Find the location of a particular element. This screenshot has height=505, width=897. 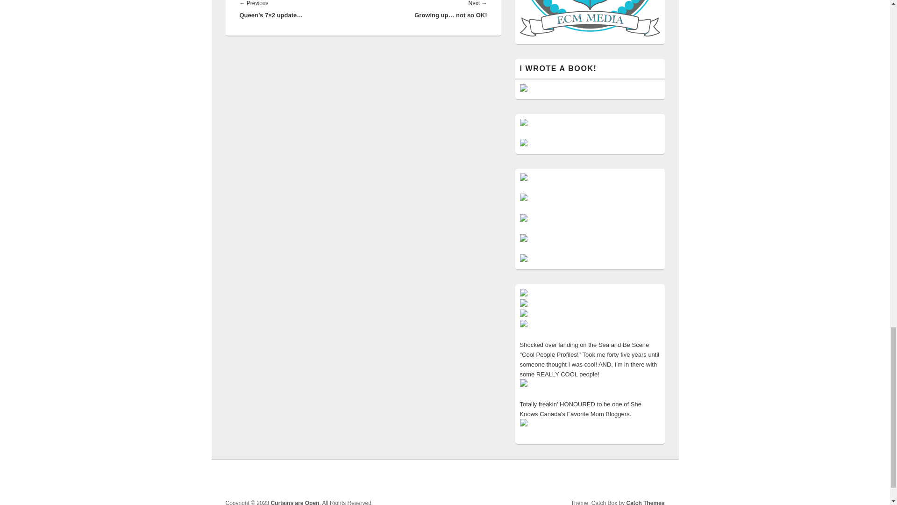

Ninjamatics' 2012 Canadian Weblog Awards is located at coordinates (523, 315).